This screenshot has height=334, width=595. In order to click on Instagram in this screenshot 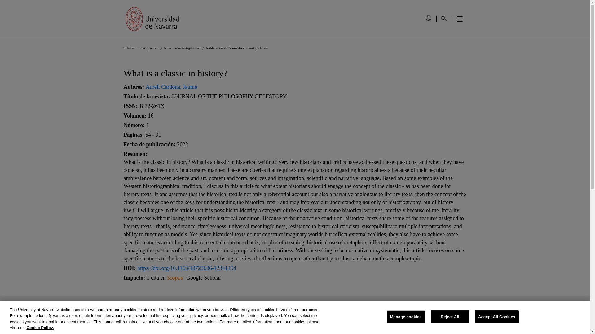, I will do `click(222, 312)`.